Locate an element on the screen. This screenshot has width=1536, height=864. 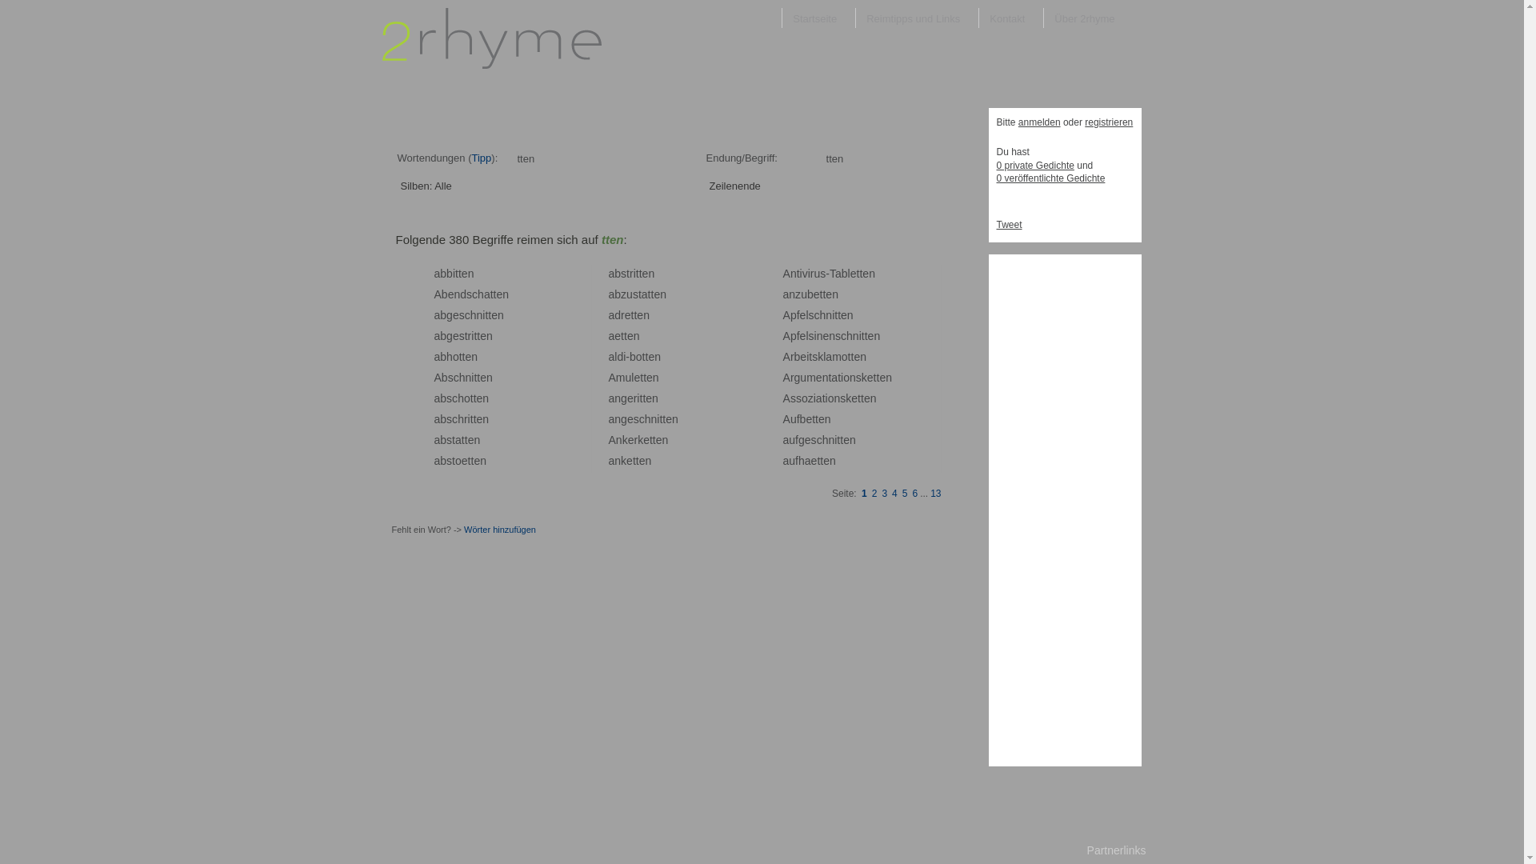
n is located at coordinates (853, 378).